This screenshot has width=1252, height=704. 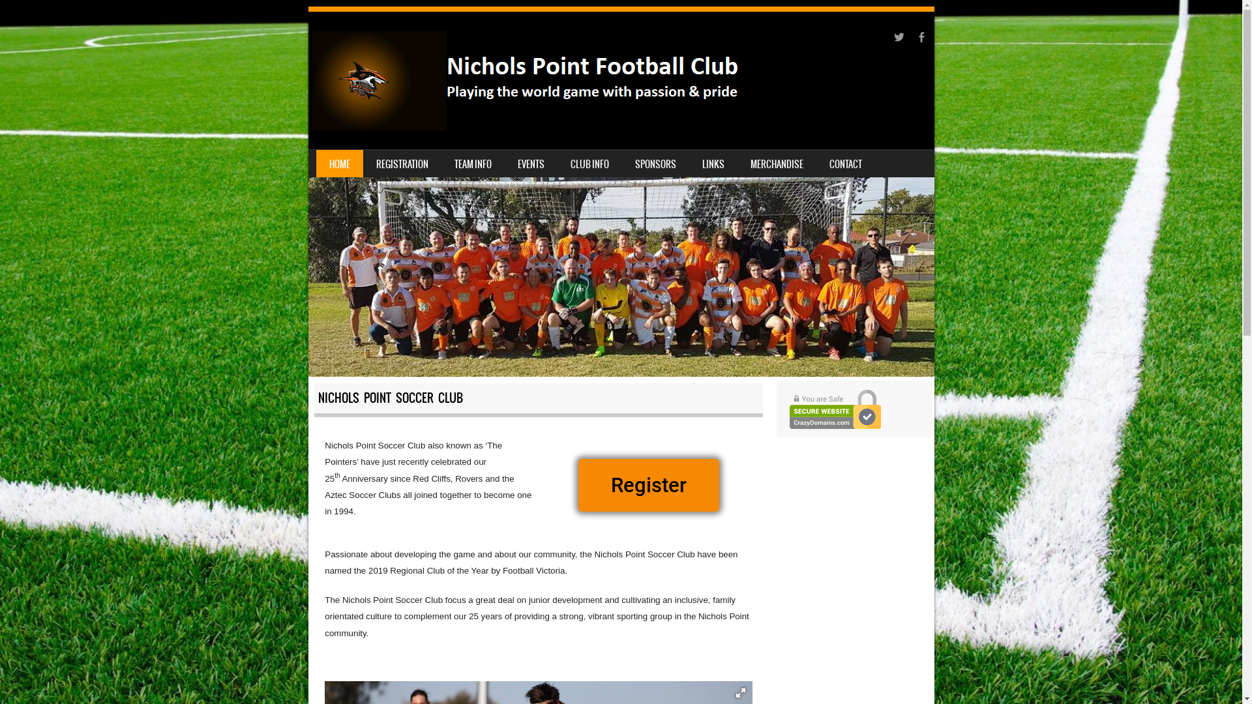 I want to click on Nichols Point Soccer Club, so click(x=621, y=194).